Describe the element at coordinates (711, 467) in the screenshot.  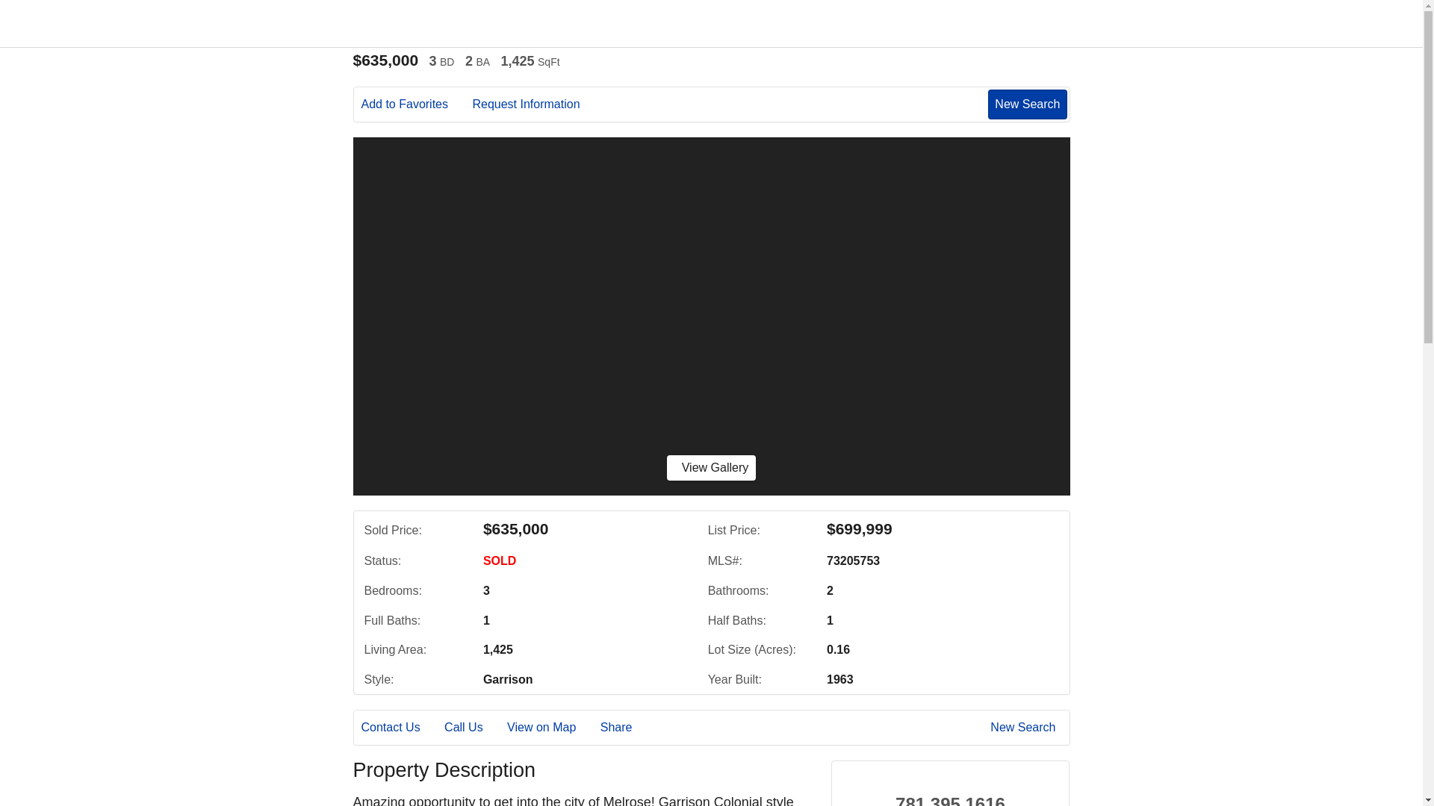
I see `View Gallery` at that location.